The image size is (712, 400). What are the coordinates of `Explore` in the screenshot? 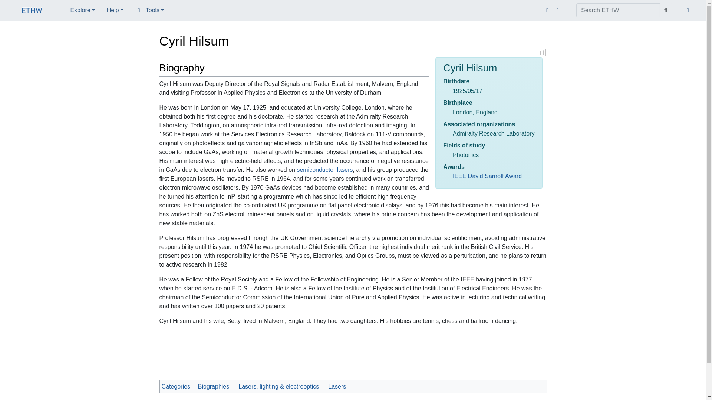 It's located at (82, 10).